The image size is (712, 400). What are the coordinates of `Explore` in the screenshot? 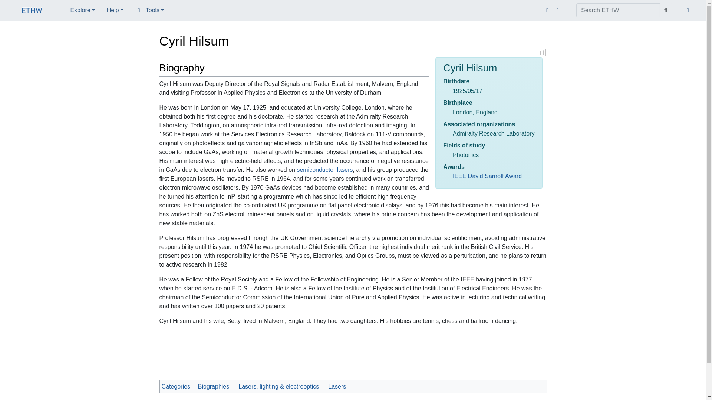 It's located at (82, 10).